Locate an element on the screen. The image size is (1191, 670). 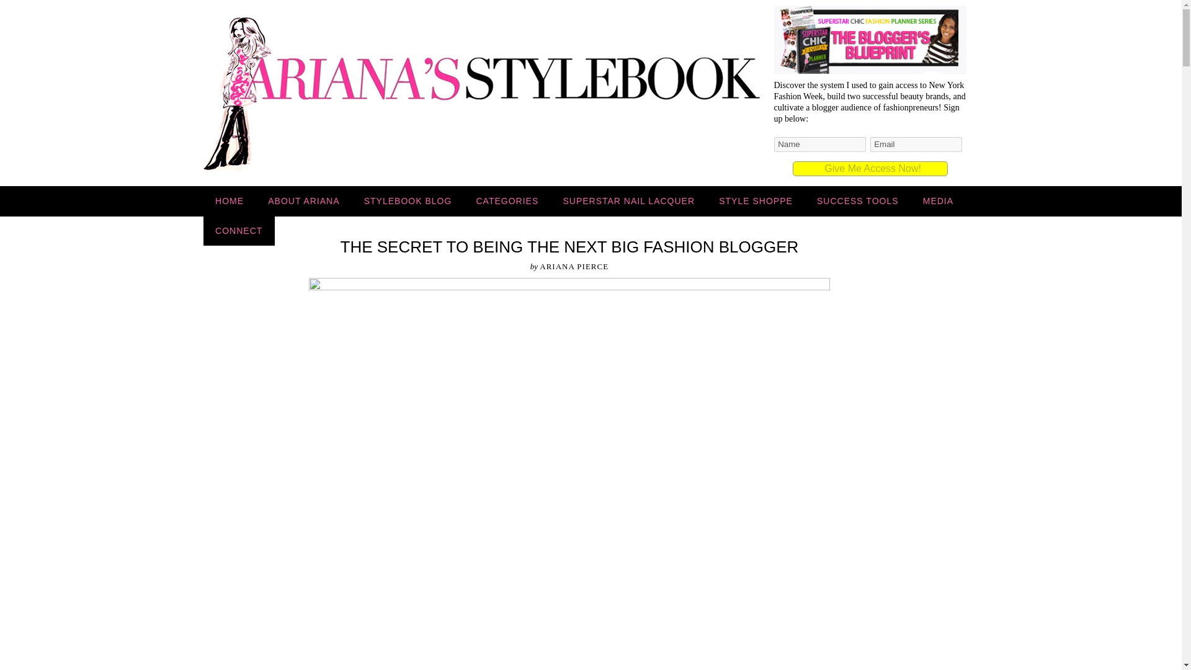
Name is located at coordinates (820, 145).